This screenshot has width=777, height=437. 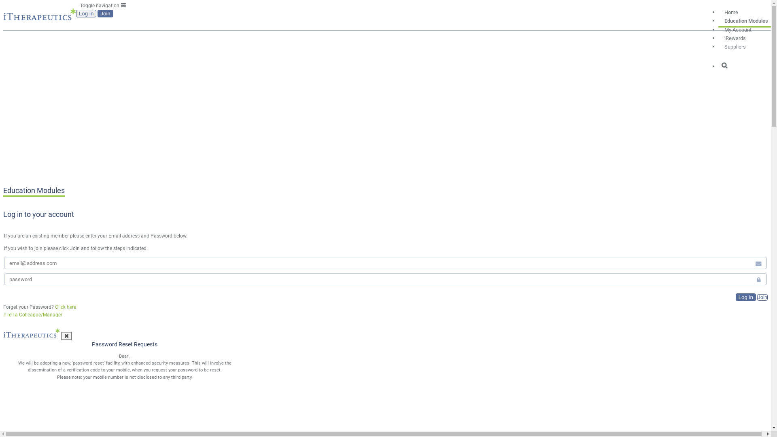 What do you see at coordinates (731, 11) in the screenshot?
I see `Home` at bounding box center [731, 11].